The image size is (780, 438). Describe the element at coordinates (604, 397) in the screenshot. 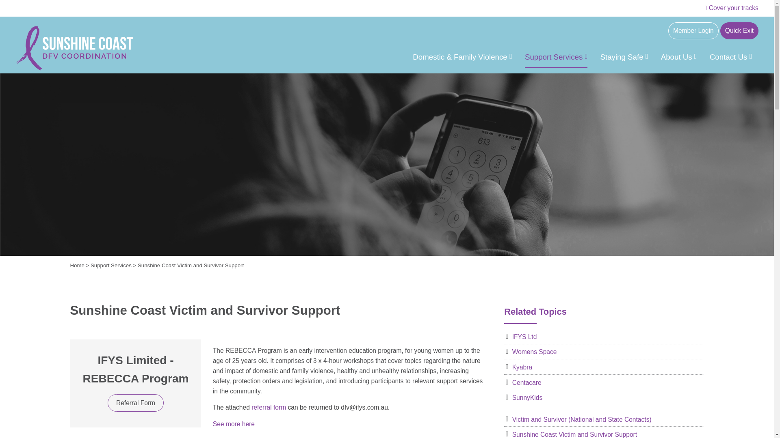

I see `SunnyKids` at that location.